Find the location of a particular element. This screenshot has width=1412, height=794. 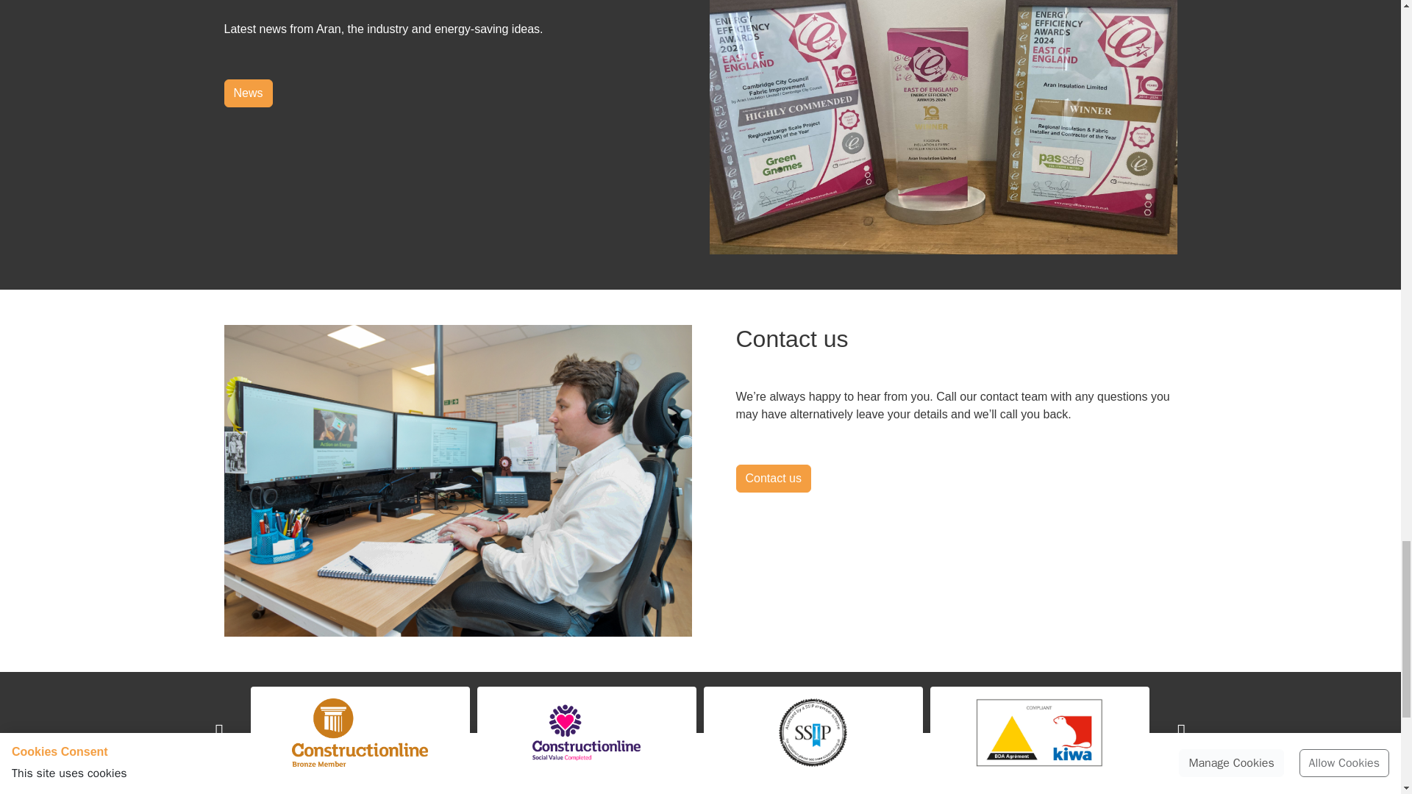

Contact us is located at coordinates (773, 478).